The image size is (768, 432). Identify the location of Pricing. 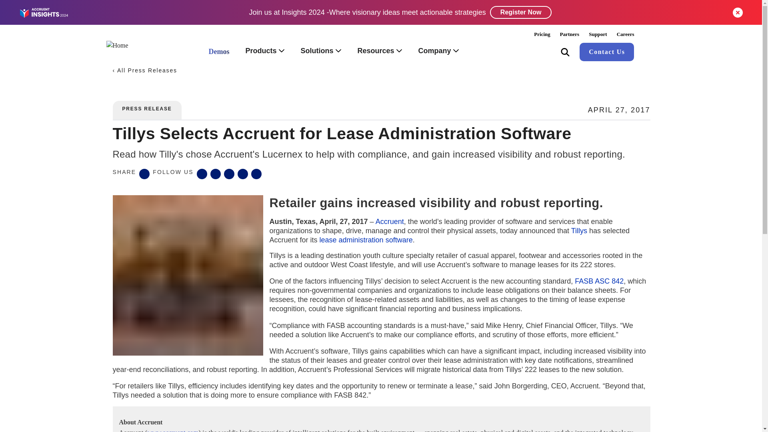
(542, 34).